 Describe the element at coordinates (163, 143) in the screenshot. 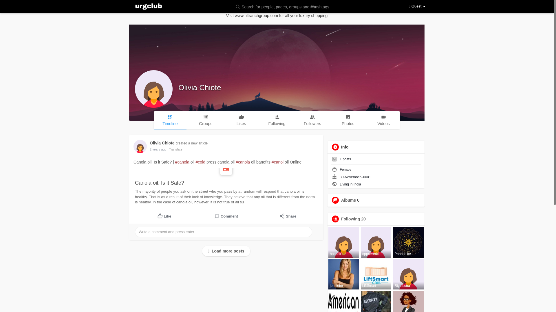

I see `Olivia Chiote` at that location.